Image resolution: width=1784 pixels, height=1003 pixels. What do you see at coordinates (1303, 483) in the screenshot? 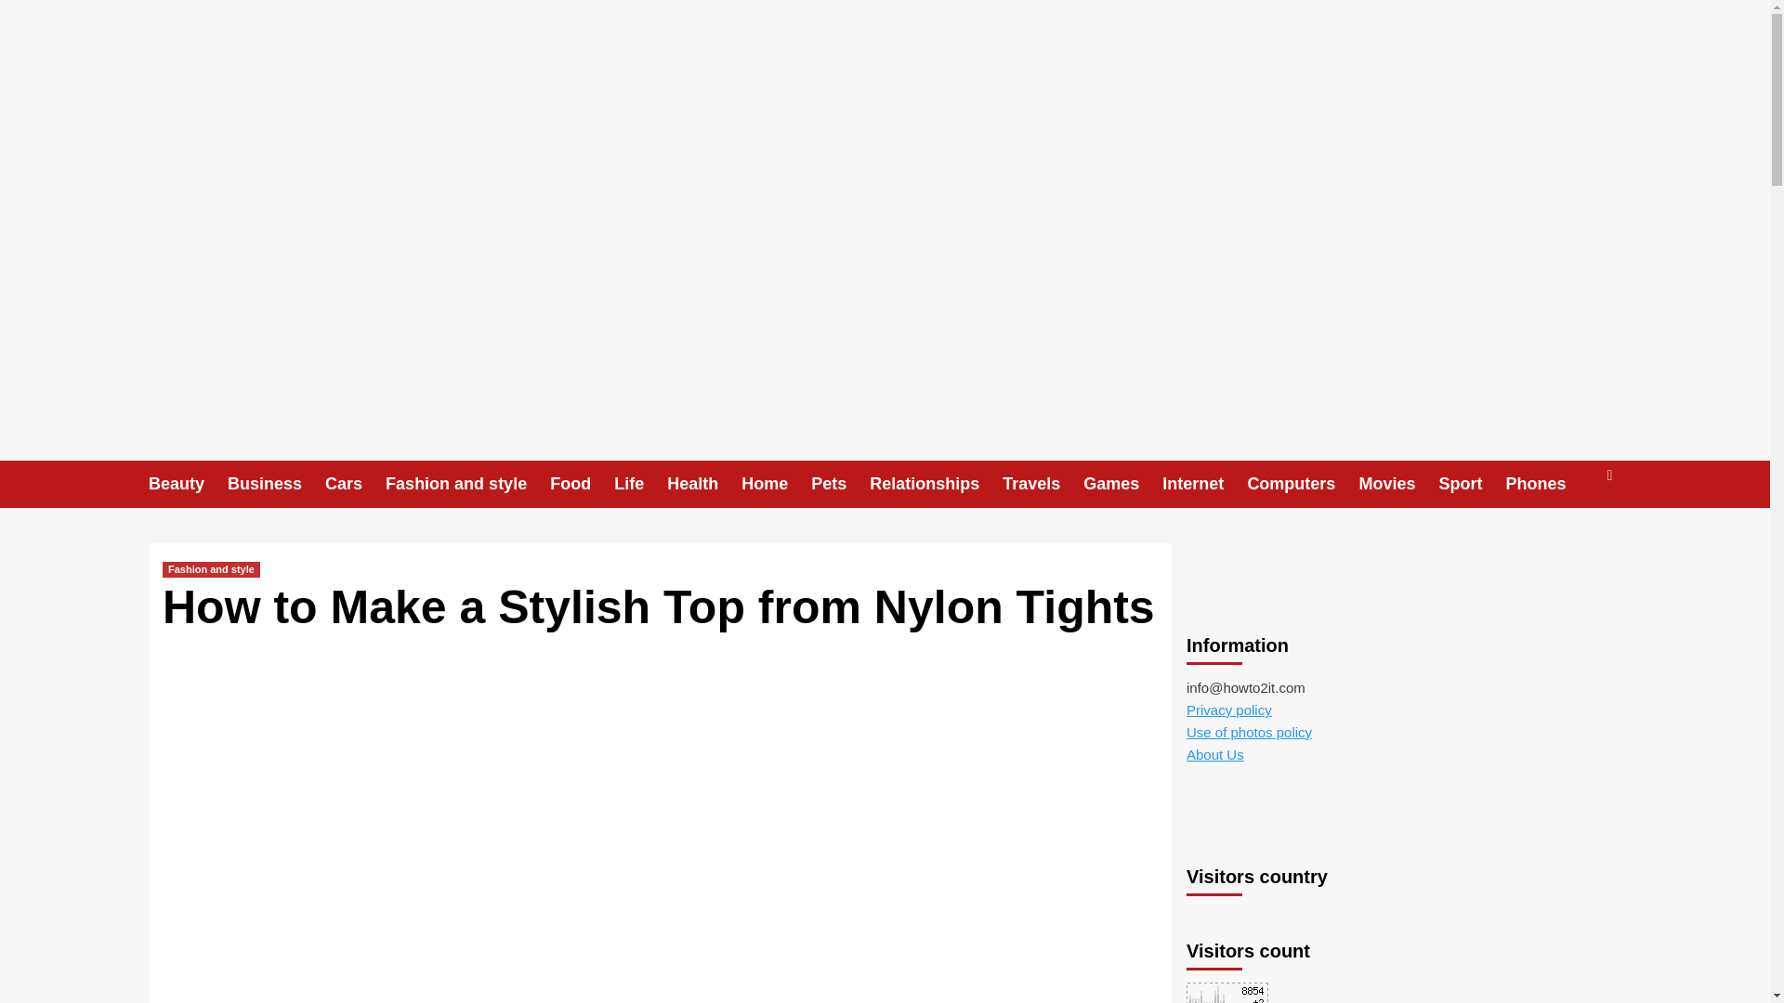
I see `Computers` at bounding box center [1303, 483].